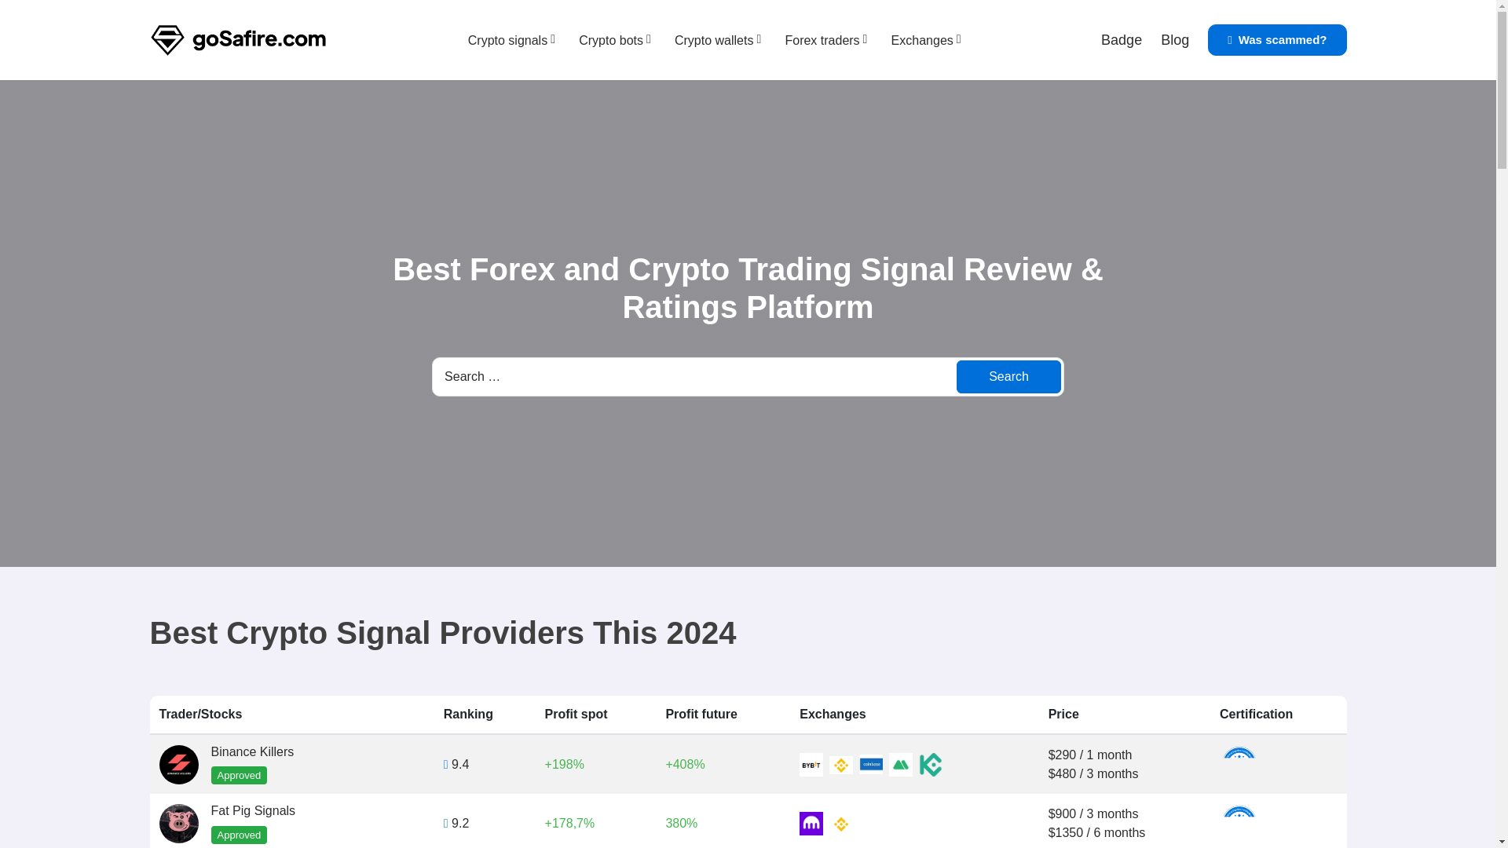  I want to click on Kucoin, so click(930, 765).